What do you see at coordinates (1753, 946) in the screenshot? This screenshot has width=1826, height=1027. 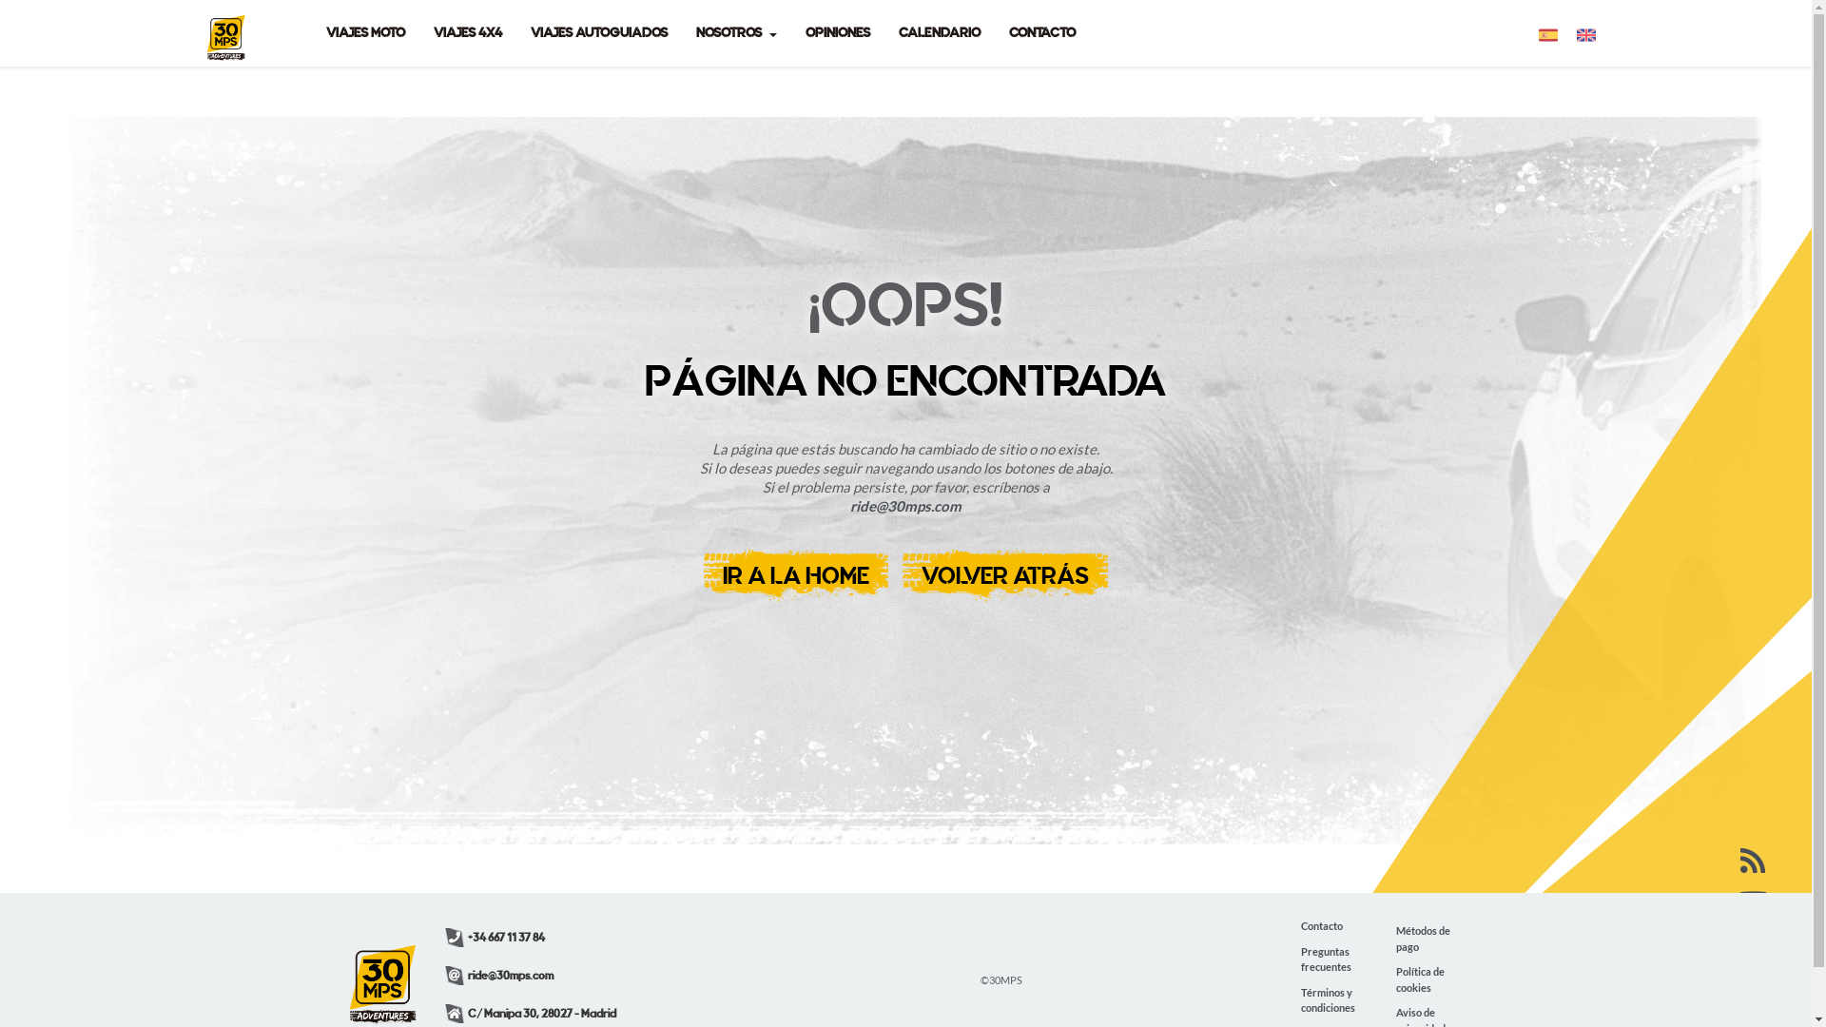 I see `Facebook` at bounding box center [1753, 946].